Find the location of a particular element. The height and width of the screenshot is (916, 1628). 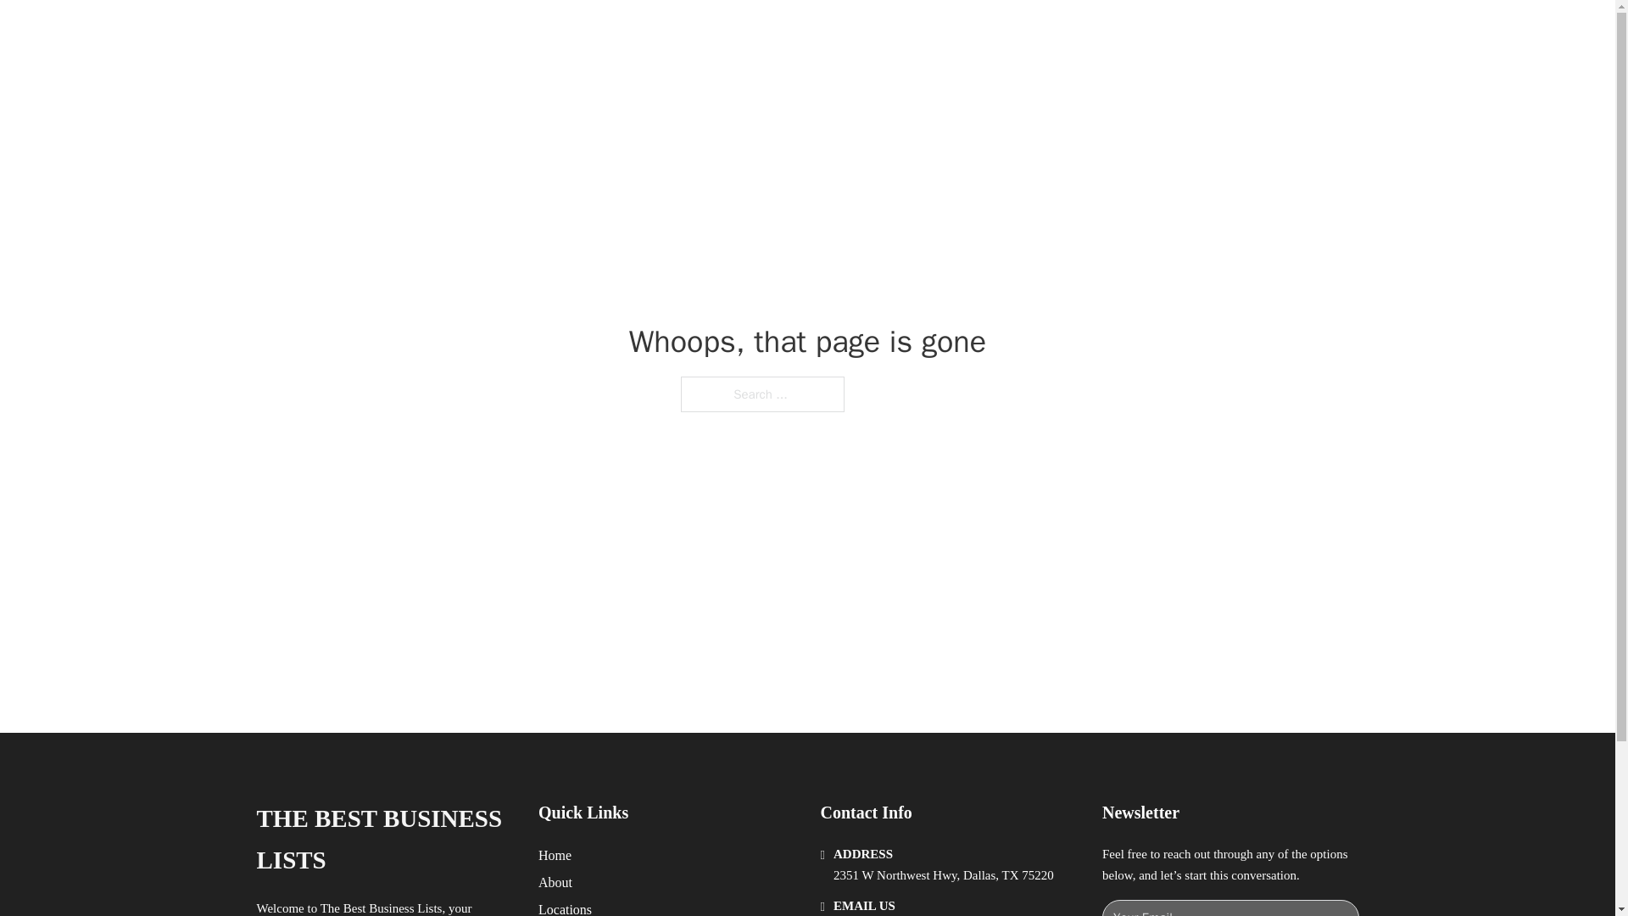

LOCATIONS is located at coordinates (1107, 32).